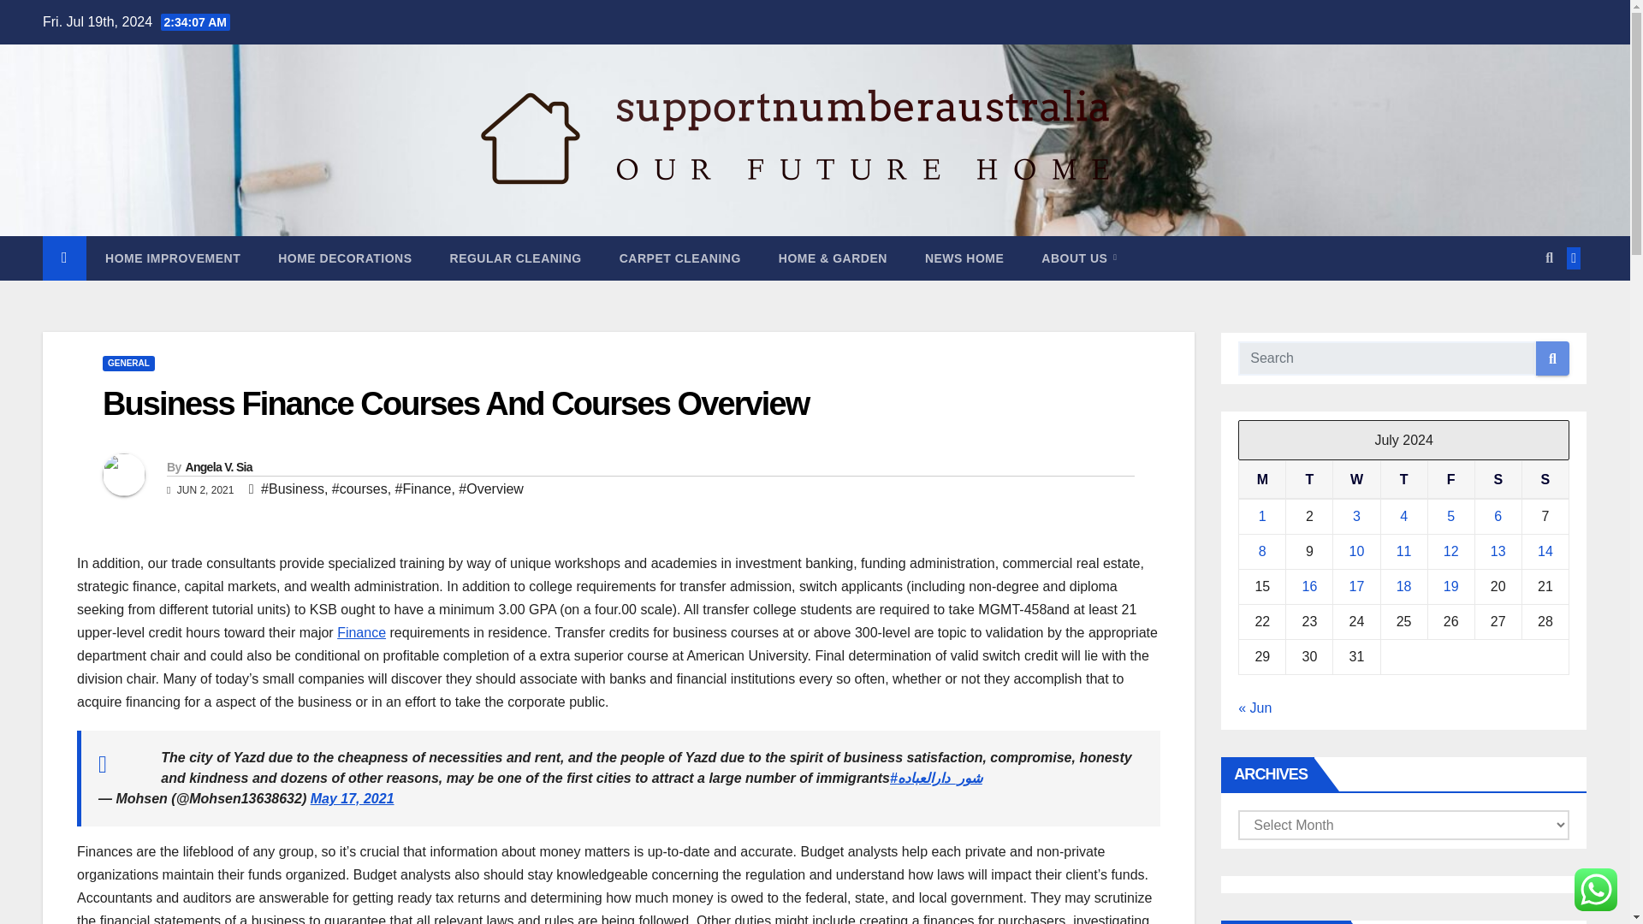  I want to click on About Us, so click(1078, 258).